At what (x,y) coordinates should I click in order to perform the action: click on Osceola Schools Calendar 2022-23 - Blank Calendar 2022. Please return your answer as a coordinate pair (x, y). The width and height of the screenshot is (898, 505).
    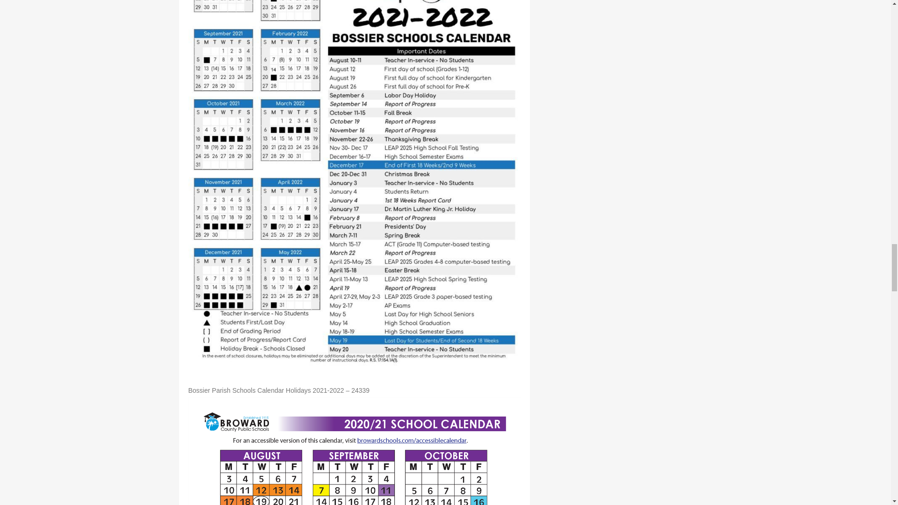
    Looking at the image, I should click on (354, 451).